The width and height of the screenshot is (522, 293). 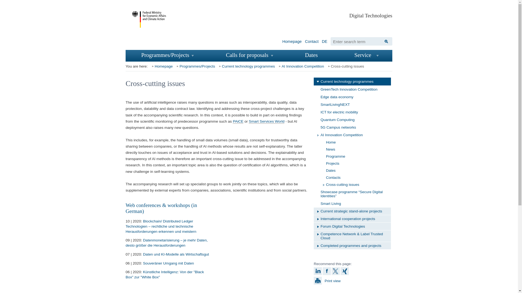 I want to click on PAiCE, so click(x=238, y=121).